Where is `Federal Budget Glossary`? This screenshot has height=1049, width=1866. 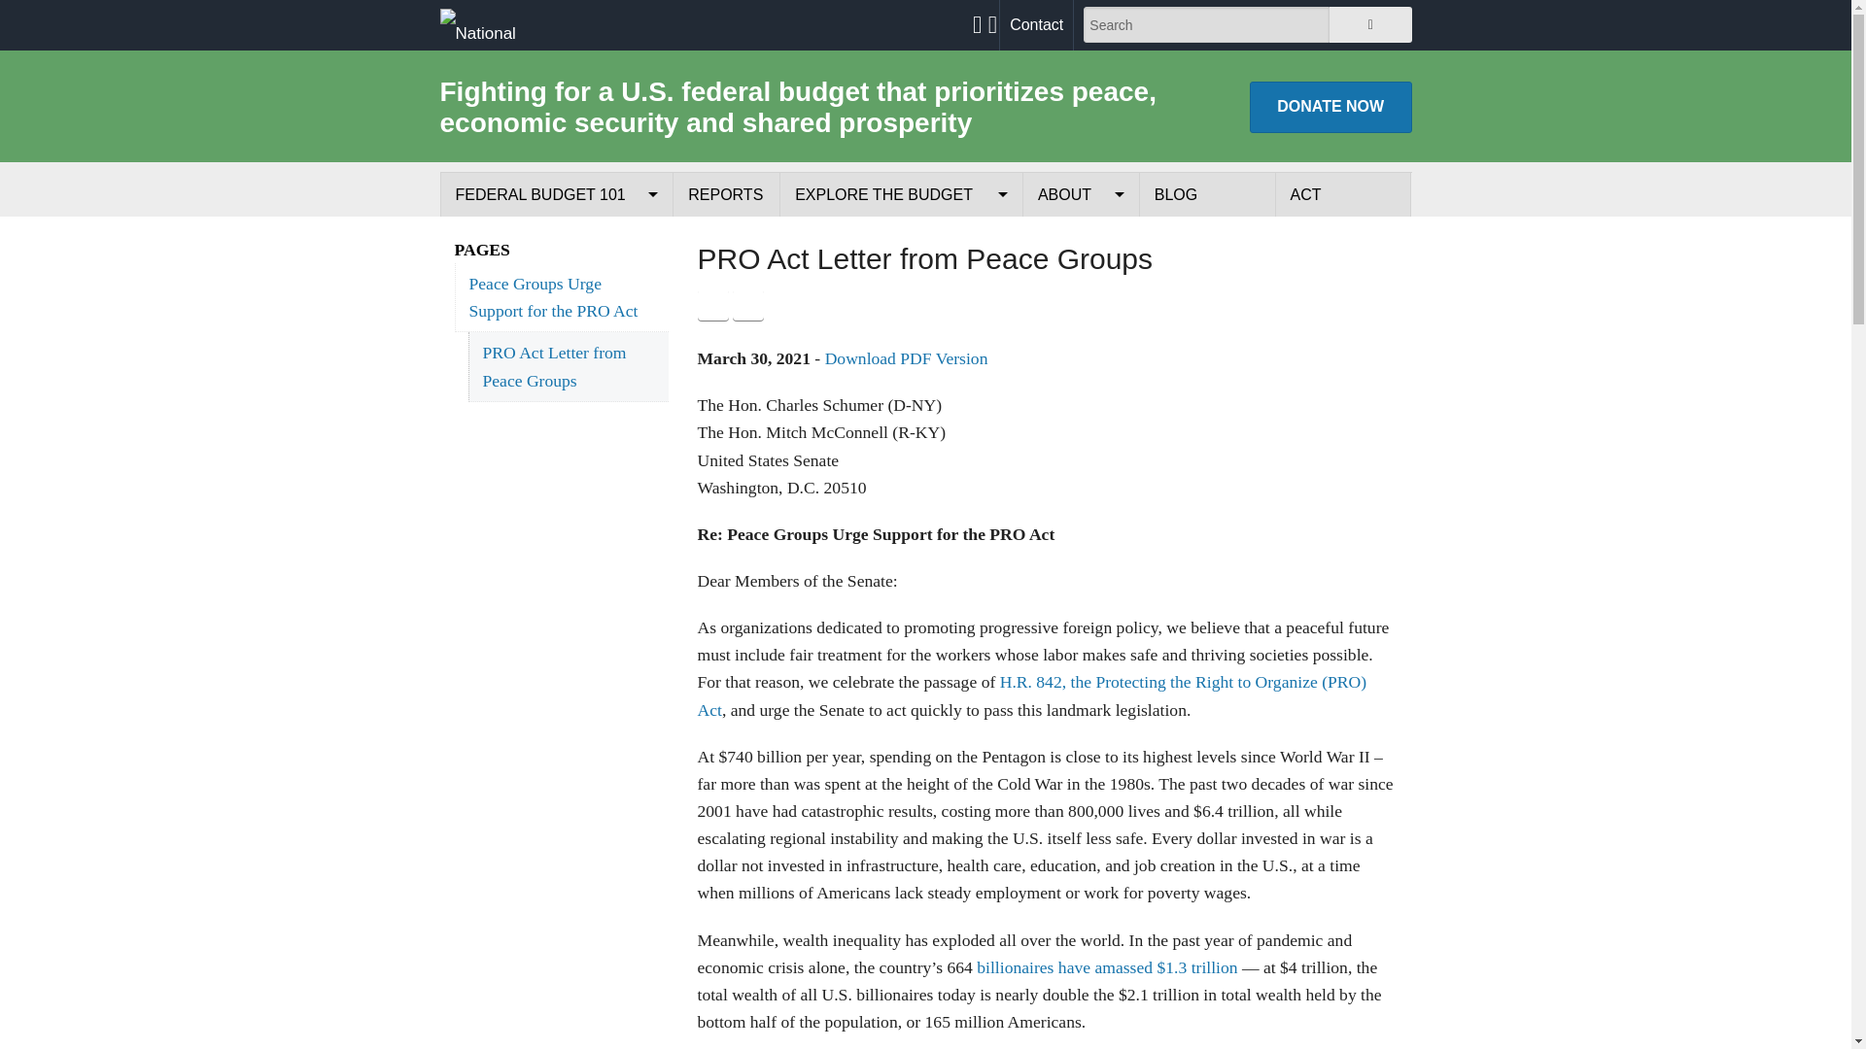
Federal Budget Glossary is located at coordinates (556, 418).